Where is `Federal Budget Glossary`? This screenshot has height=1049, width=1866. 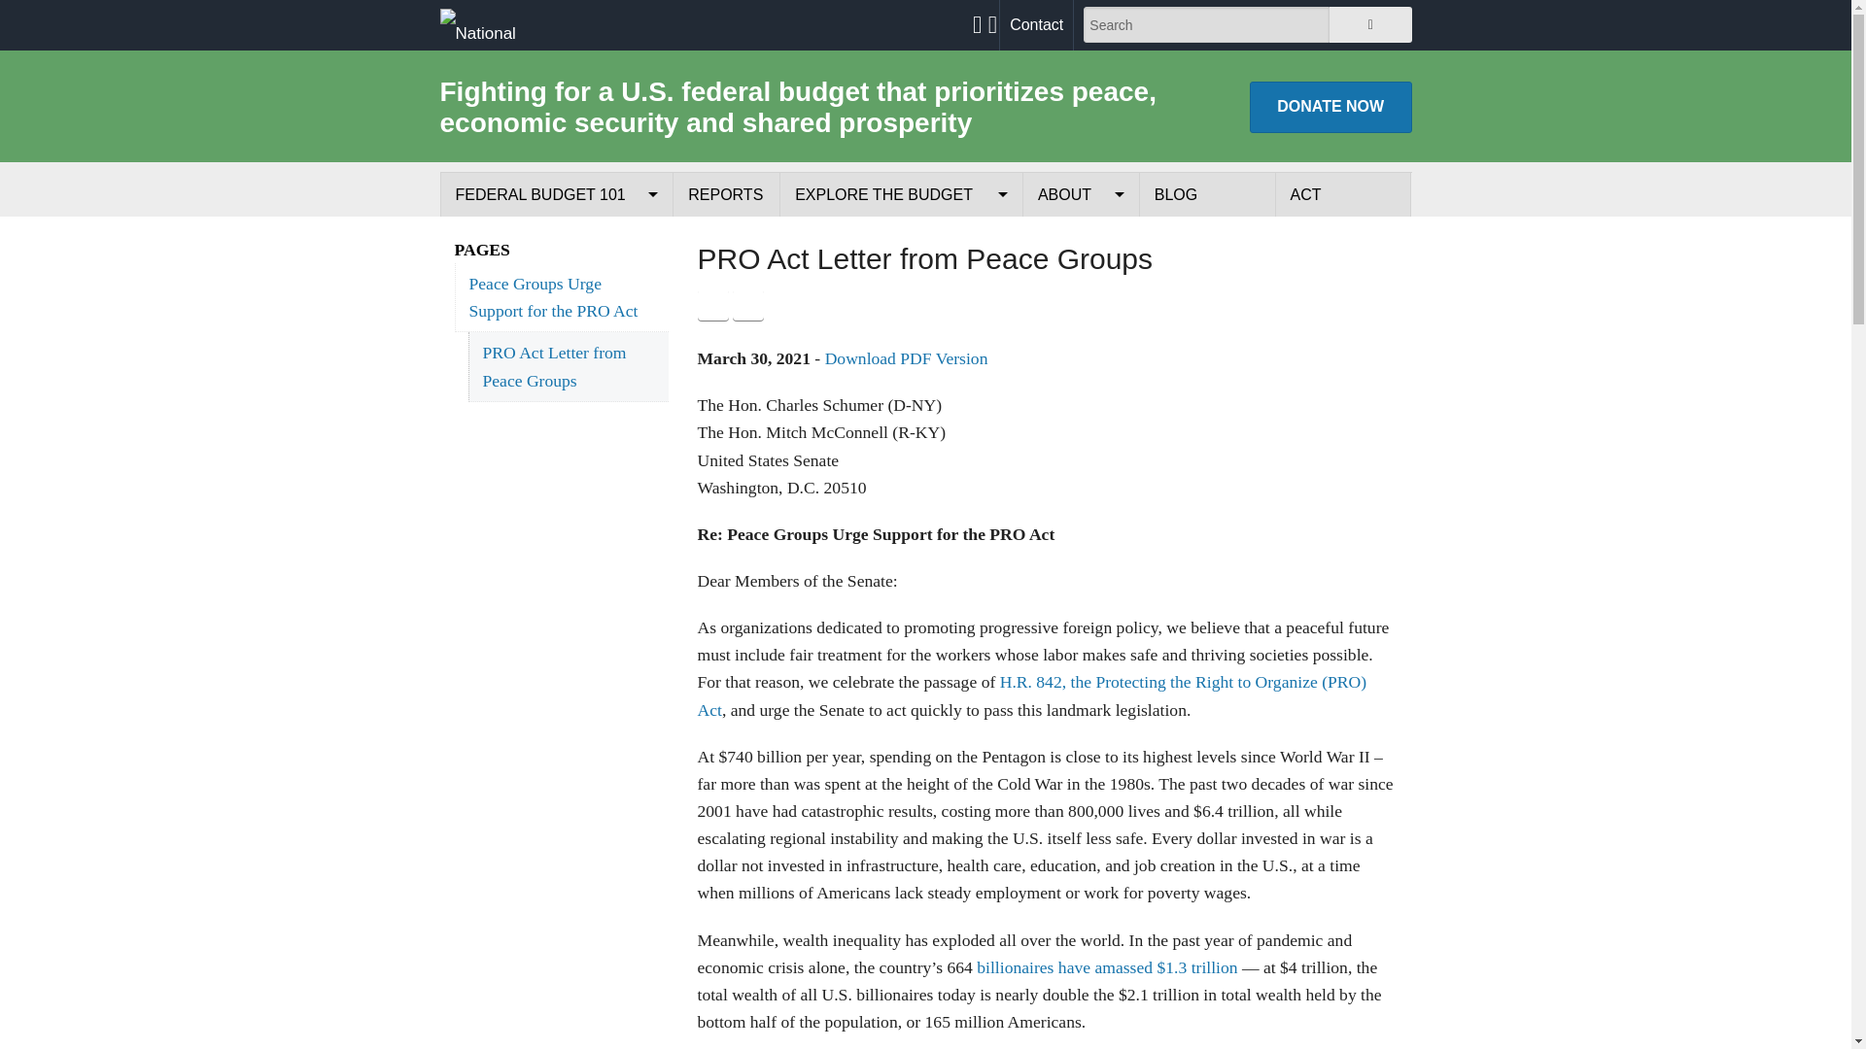
Federal Budget Glossary is located at coordinates (556, 418).